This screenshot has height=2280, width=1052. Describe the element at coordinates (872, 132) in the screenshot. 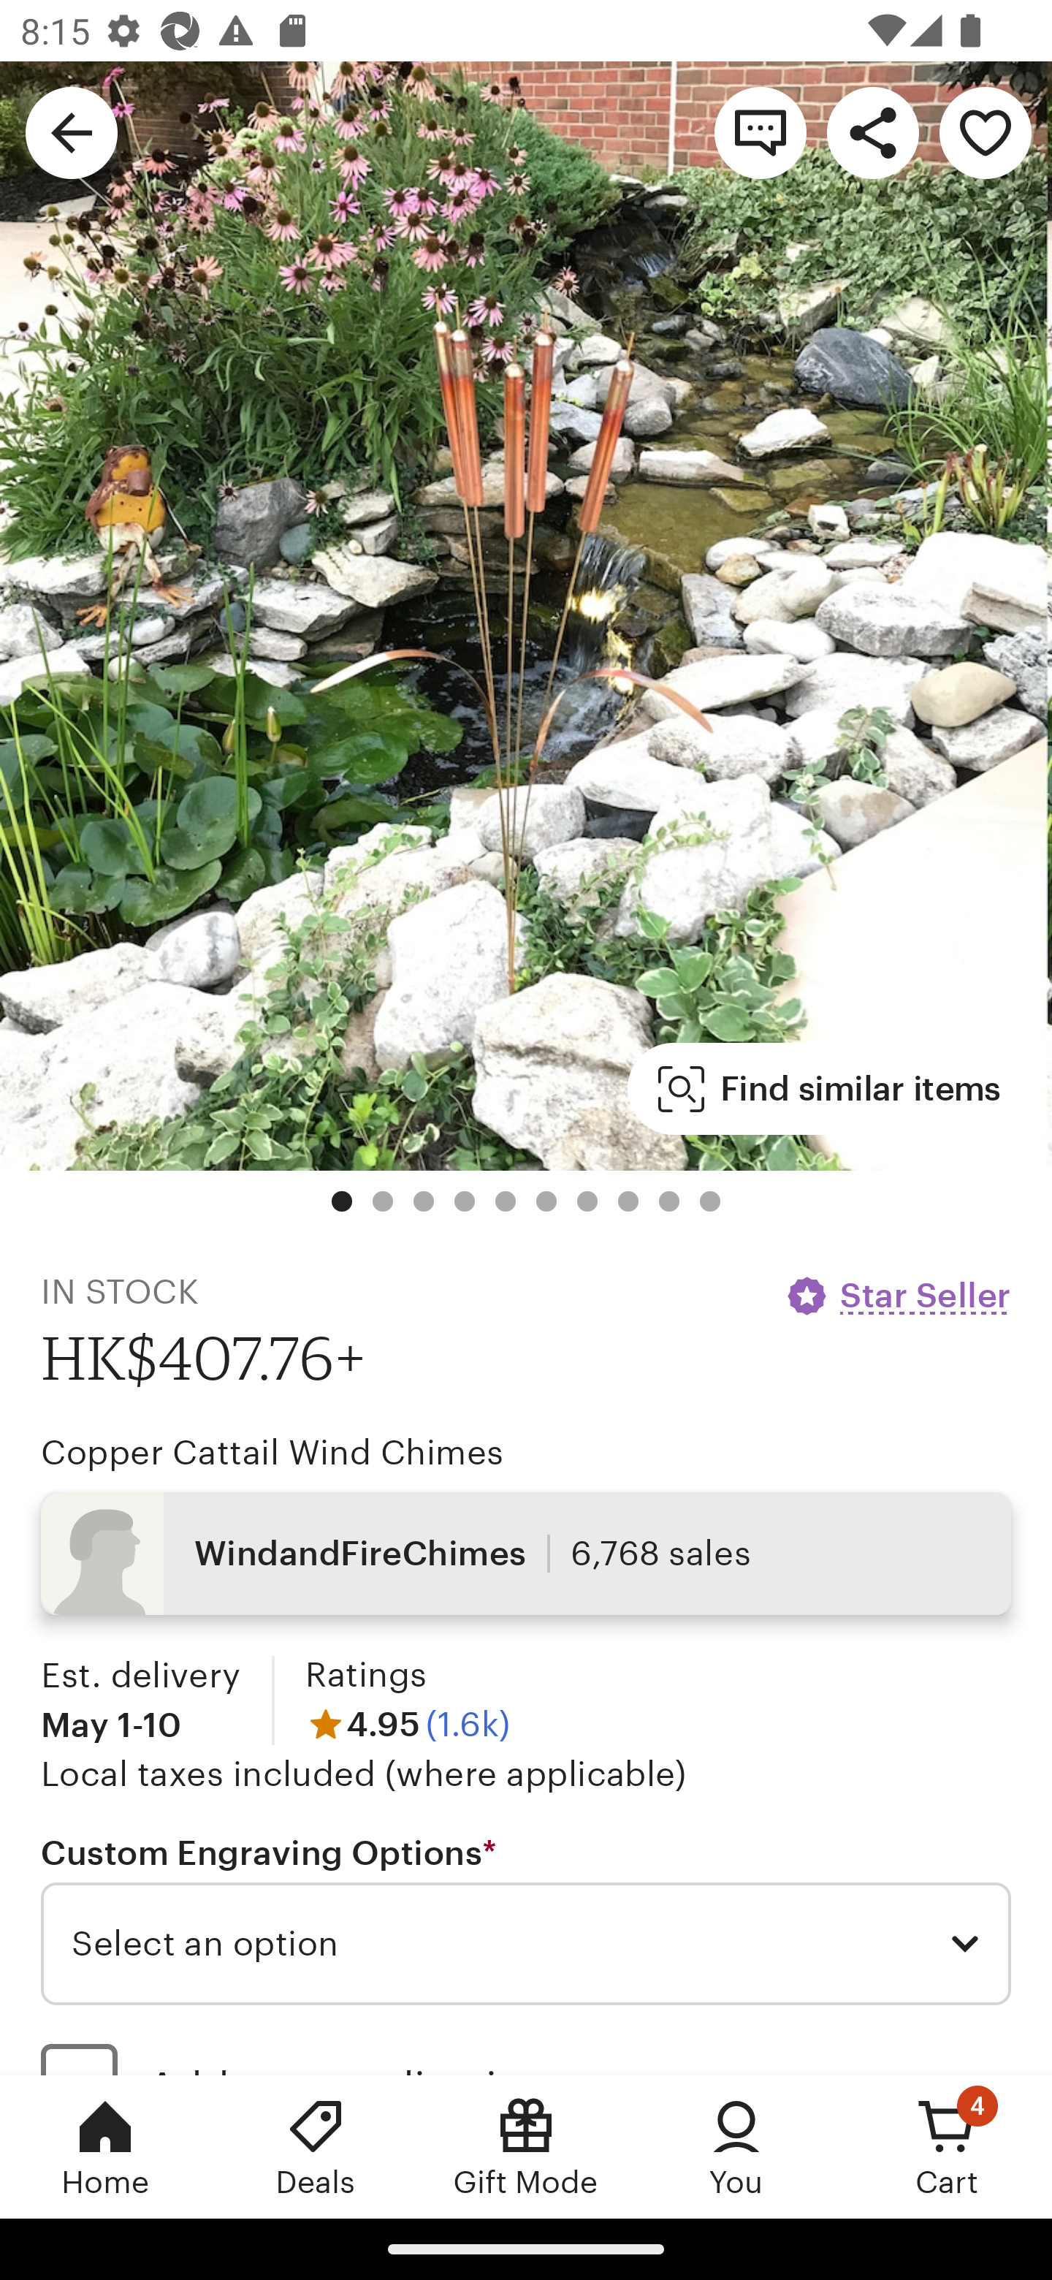

I see `Share` at that location.